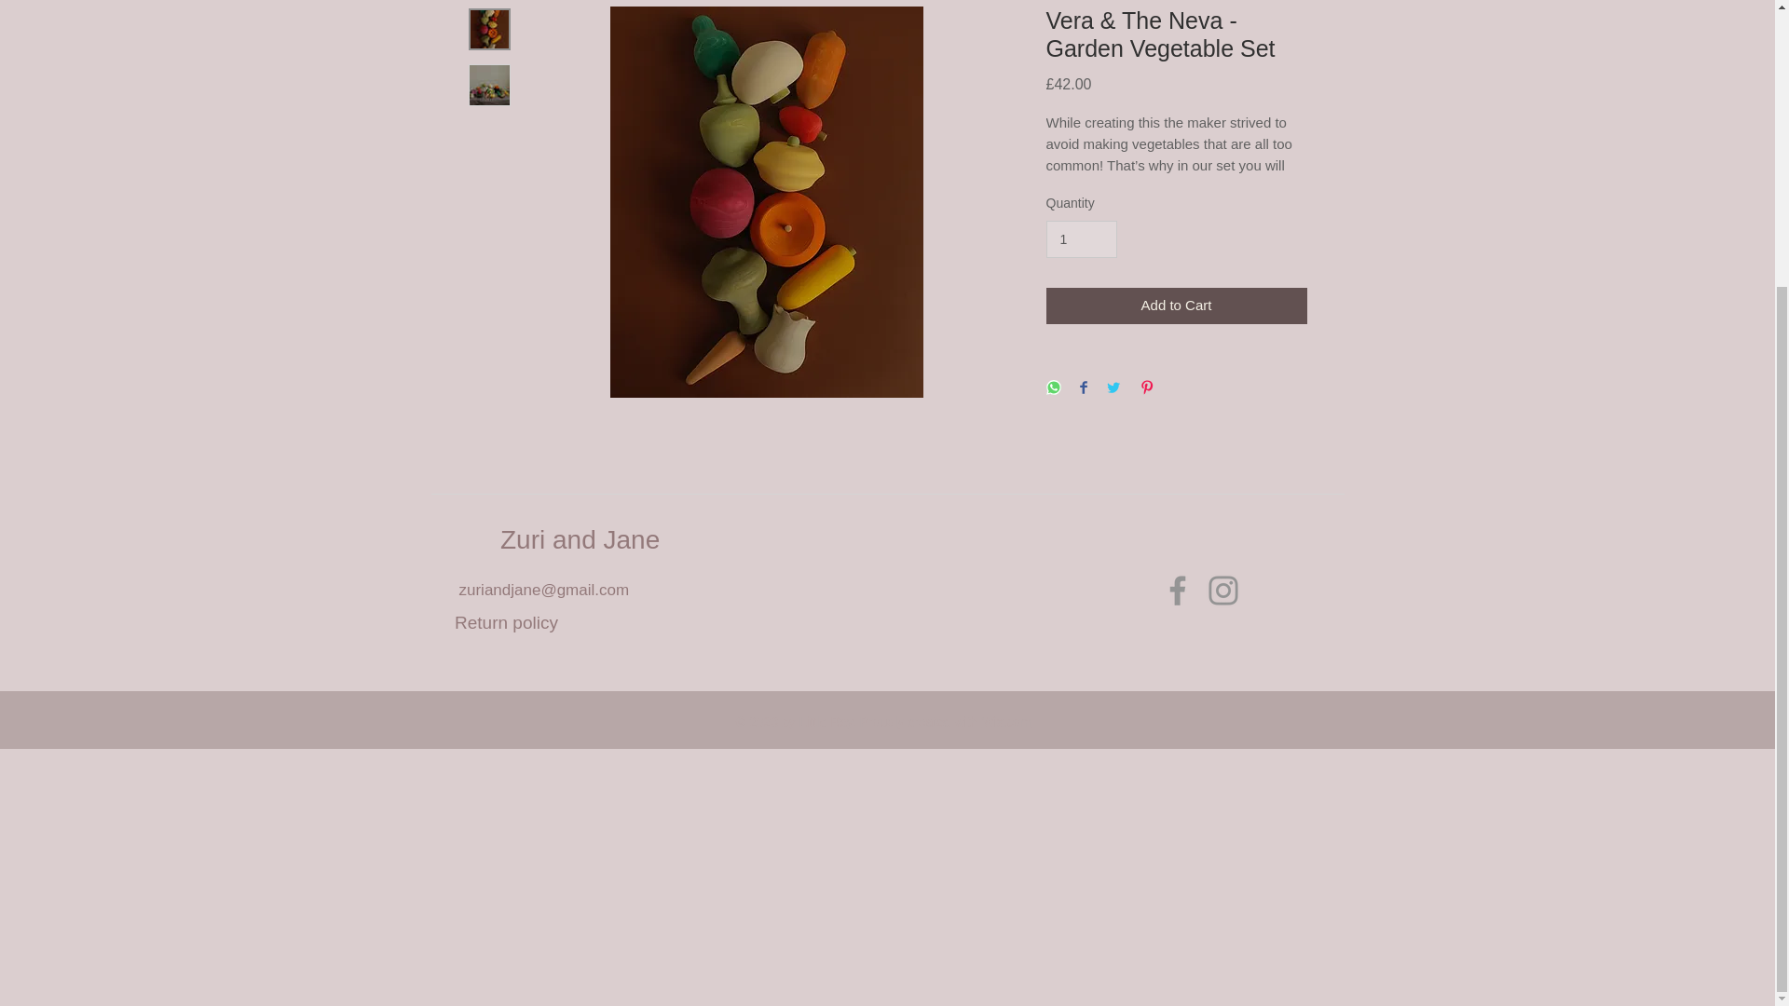 This screenshot has width=1789, height=1006. I want to click on Wix.com, so click(1006, 721).